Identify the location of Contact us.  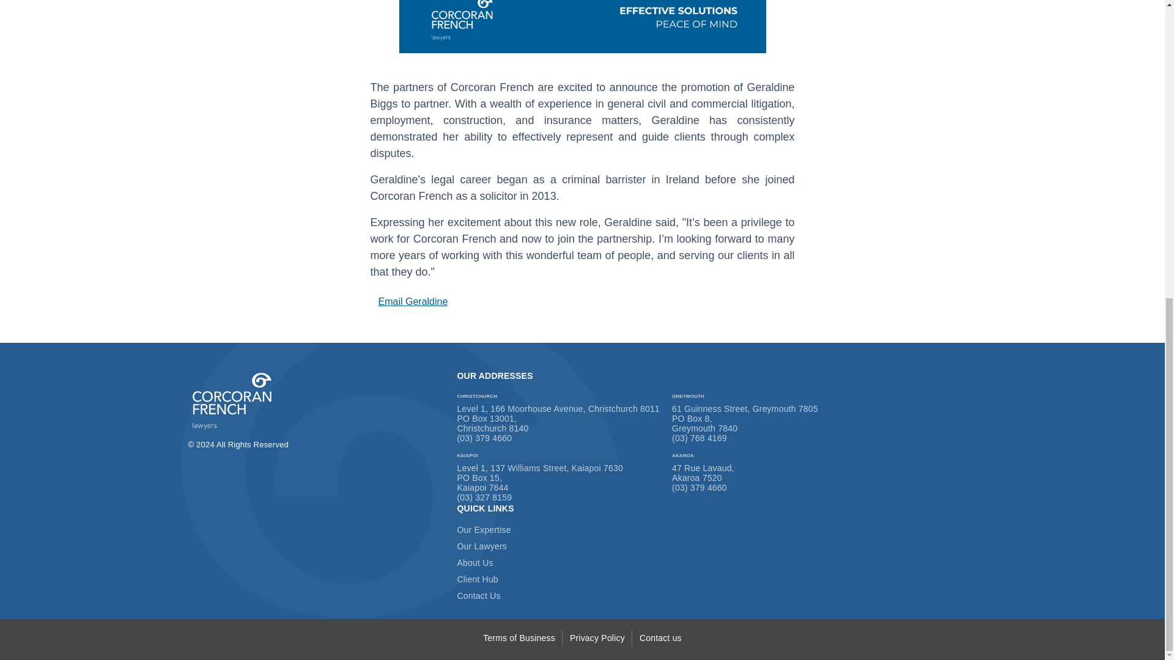
(660, 637).